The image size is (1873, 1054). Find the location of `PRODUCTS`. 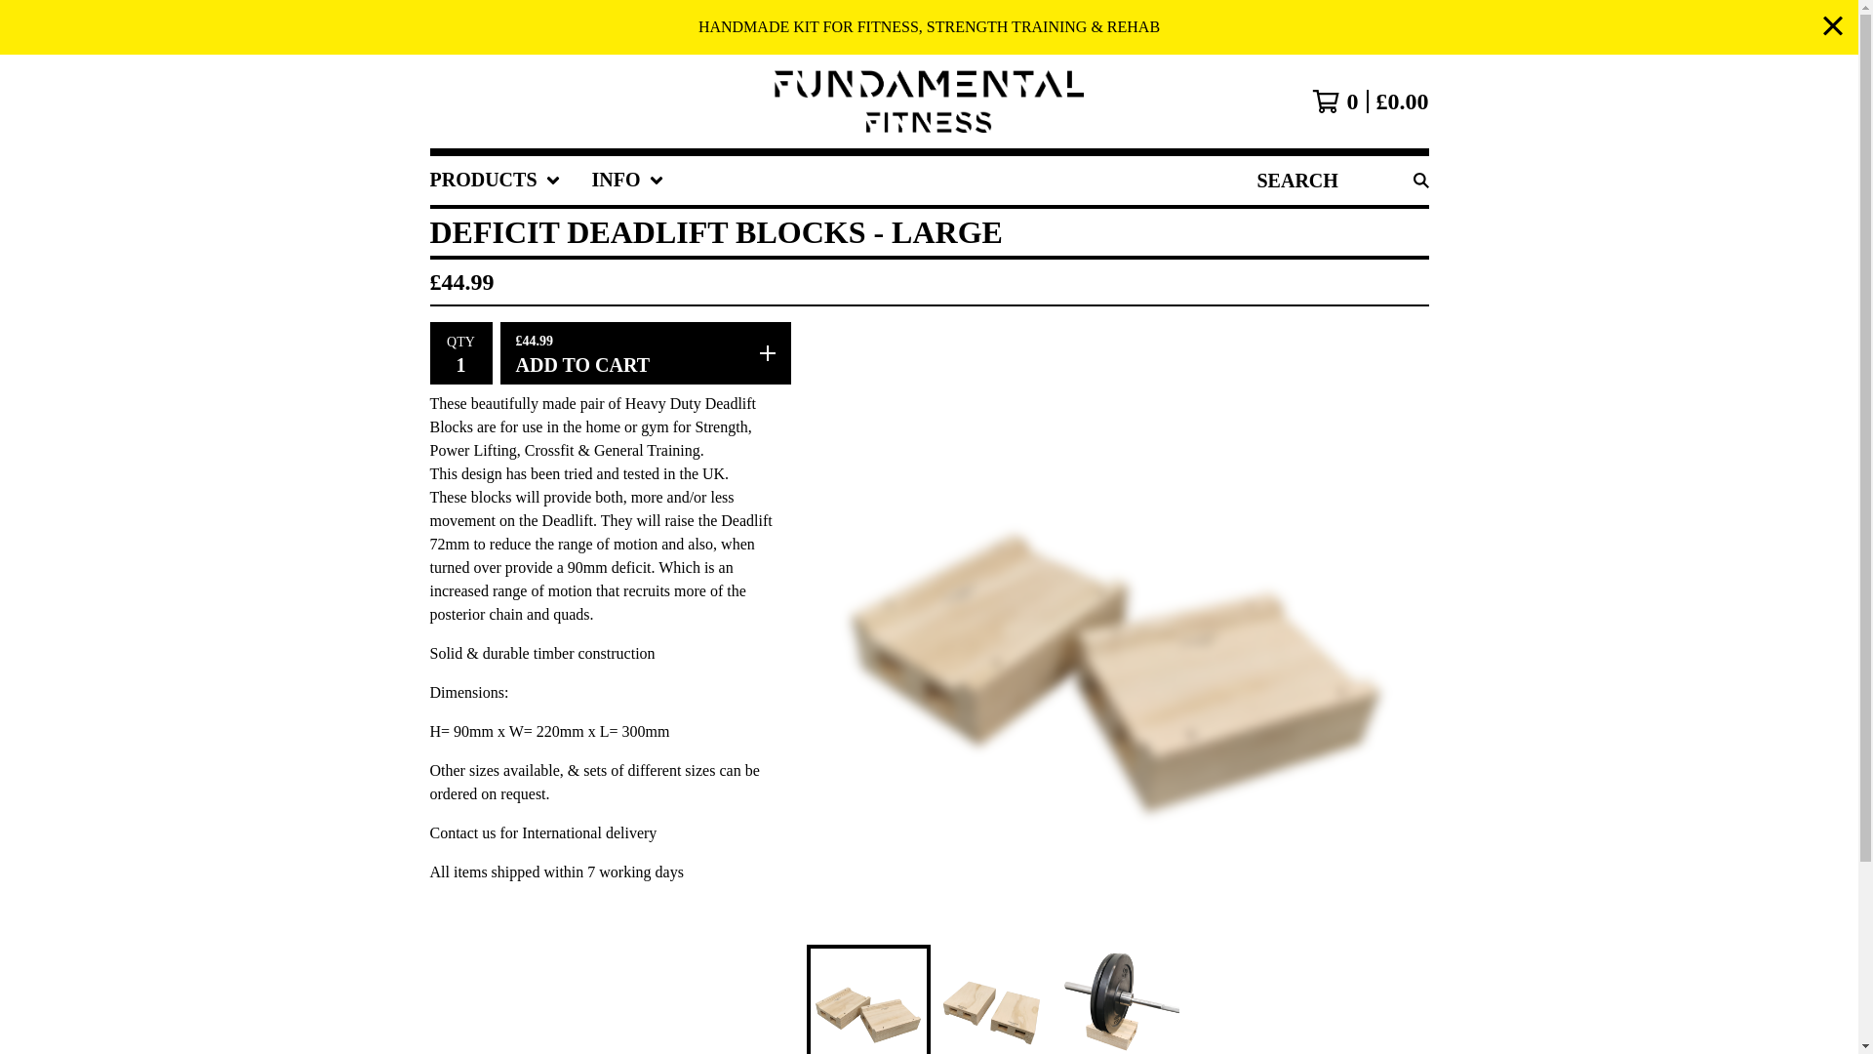

PRODUCTS is located at coordinates (494, 180).